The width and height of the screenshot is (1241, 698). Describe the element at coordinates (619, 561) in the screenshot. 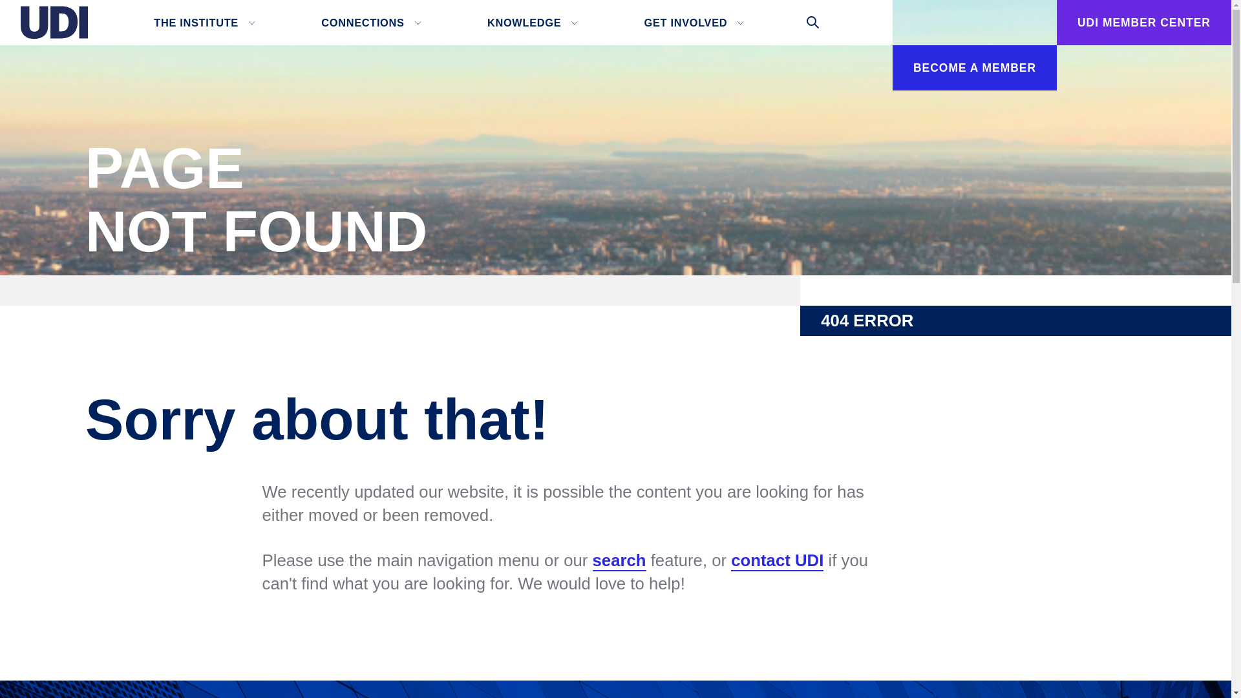

I see `search` at that location.